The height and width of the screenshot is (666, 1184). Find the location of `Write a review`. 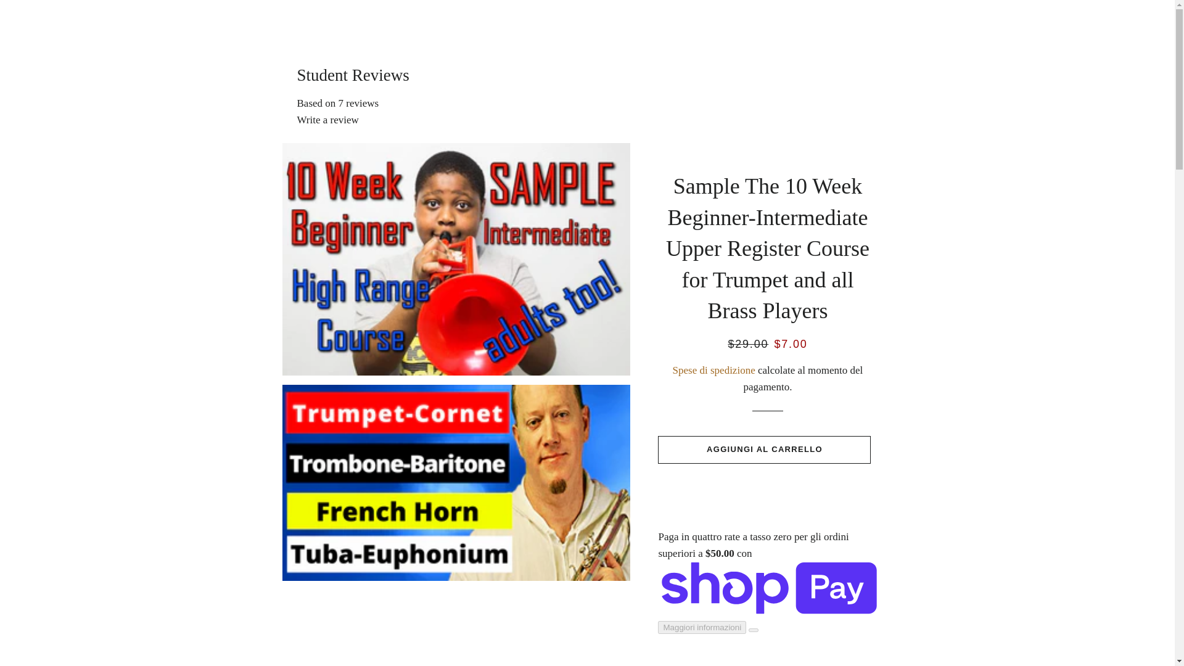

Write a review is located at coordinates (327, 120).